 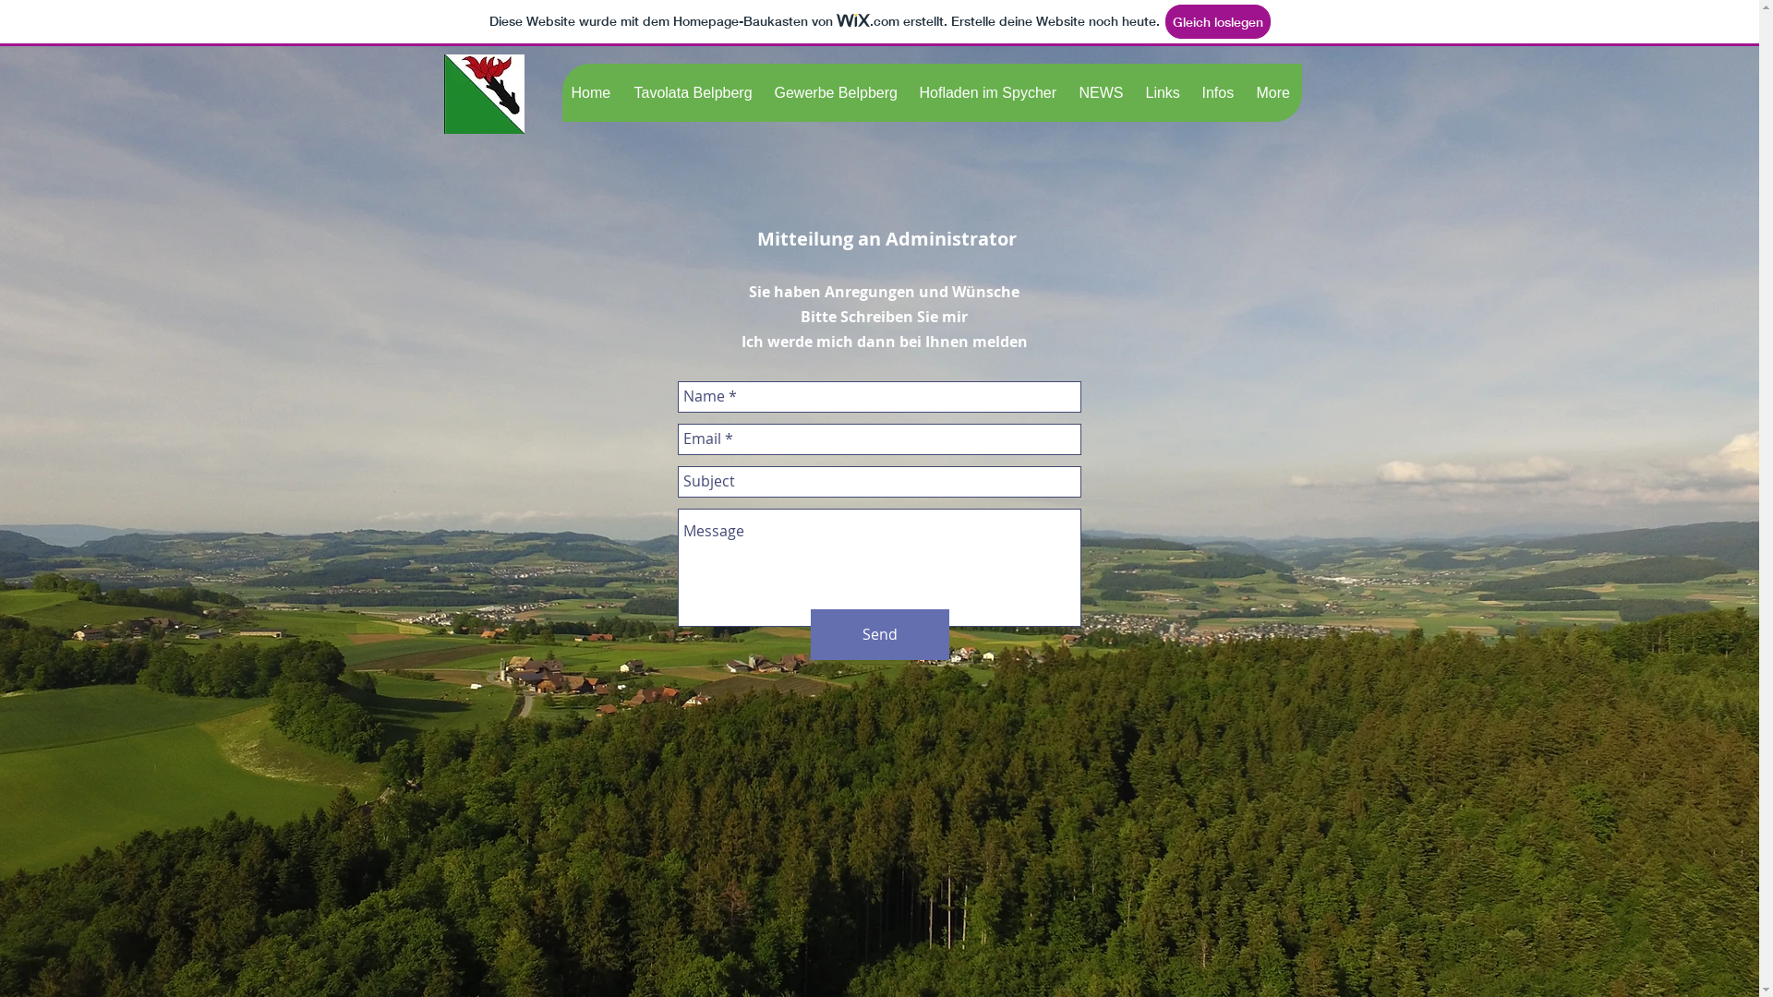 I want to click on Tavolata Belpberg, so click(x=694, y=92).